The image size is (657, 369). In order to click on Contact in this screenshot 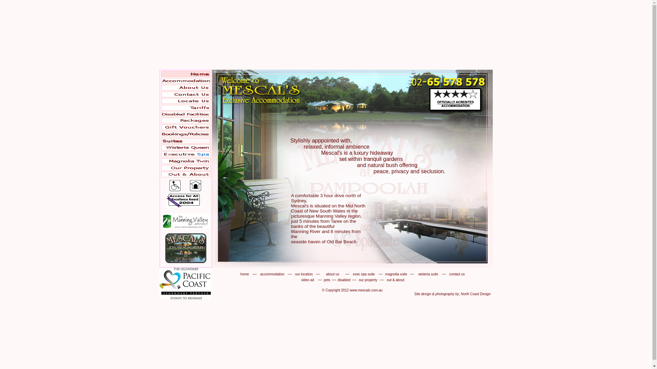, I will do `click(185, 96)`.